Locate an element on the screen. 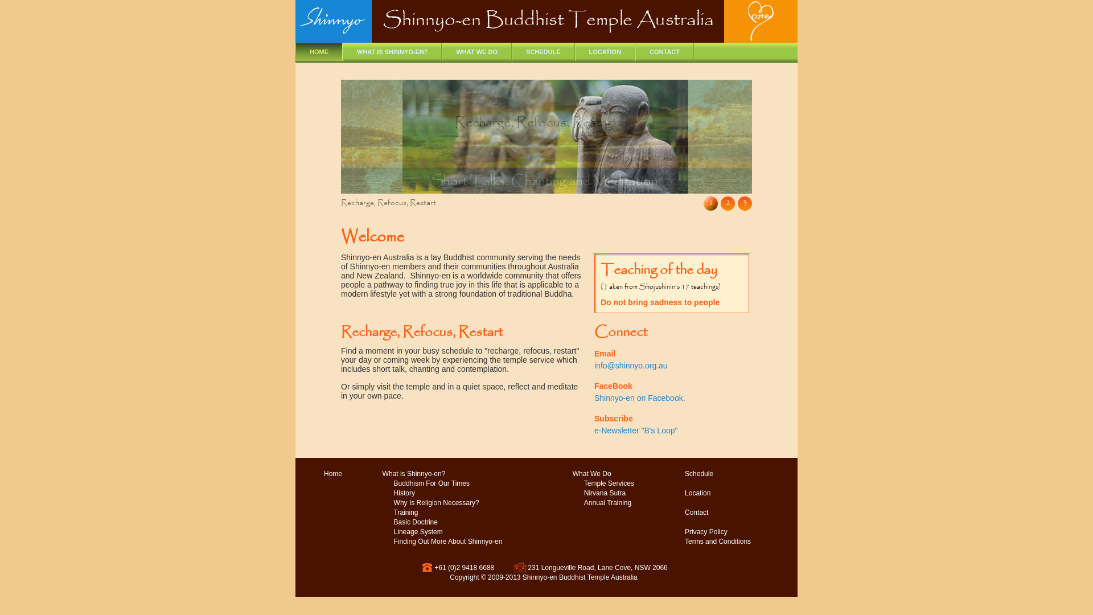  Temple Services is located at coordinates (609, 484).